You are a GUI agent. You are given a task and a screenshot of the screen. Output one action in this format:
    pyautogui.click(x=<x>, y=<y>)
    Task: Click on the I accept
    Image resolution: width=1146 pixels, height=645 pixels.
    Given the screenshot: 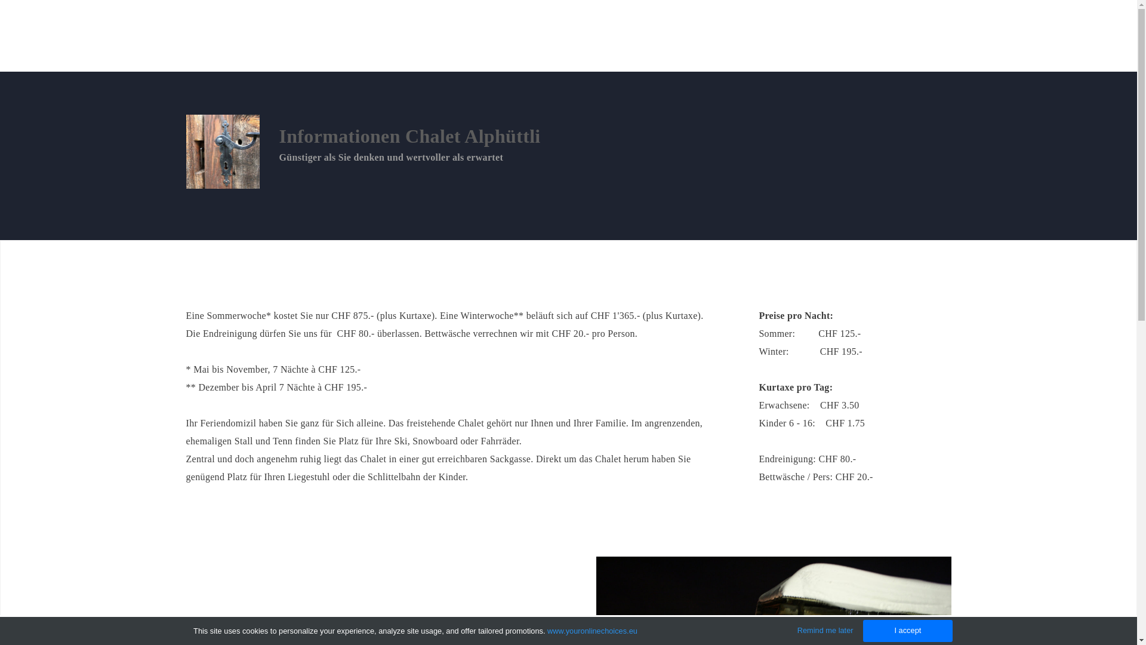 What is the action you would take?
    pyautogui.click(x=908, y=631)
    